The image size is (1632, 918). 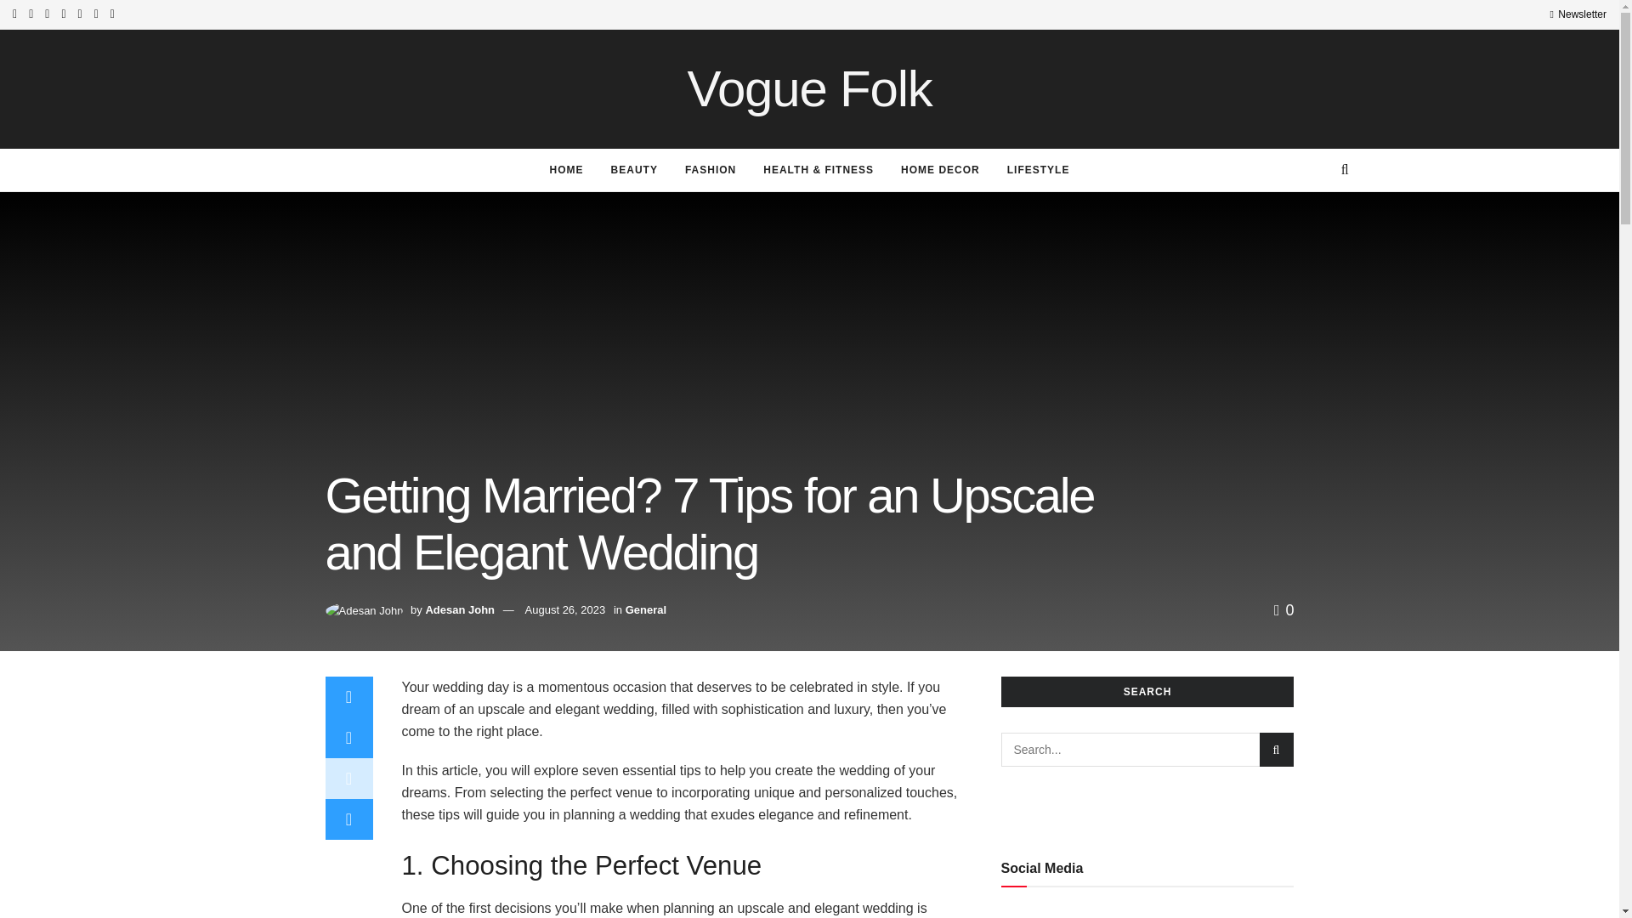 I want to click on HOME, so click(x=566, y=169).